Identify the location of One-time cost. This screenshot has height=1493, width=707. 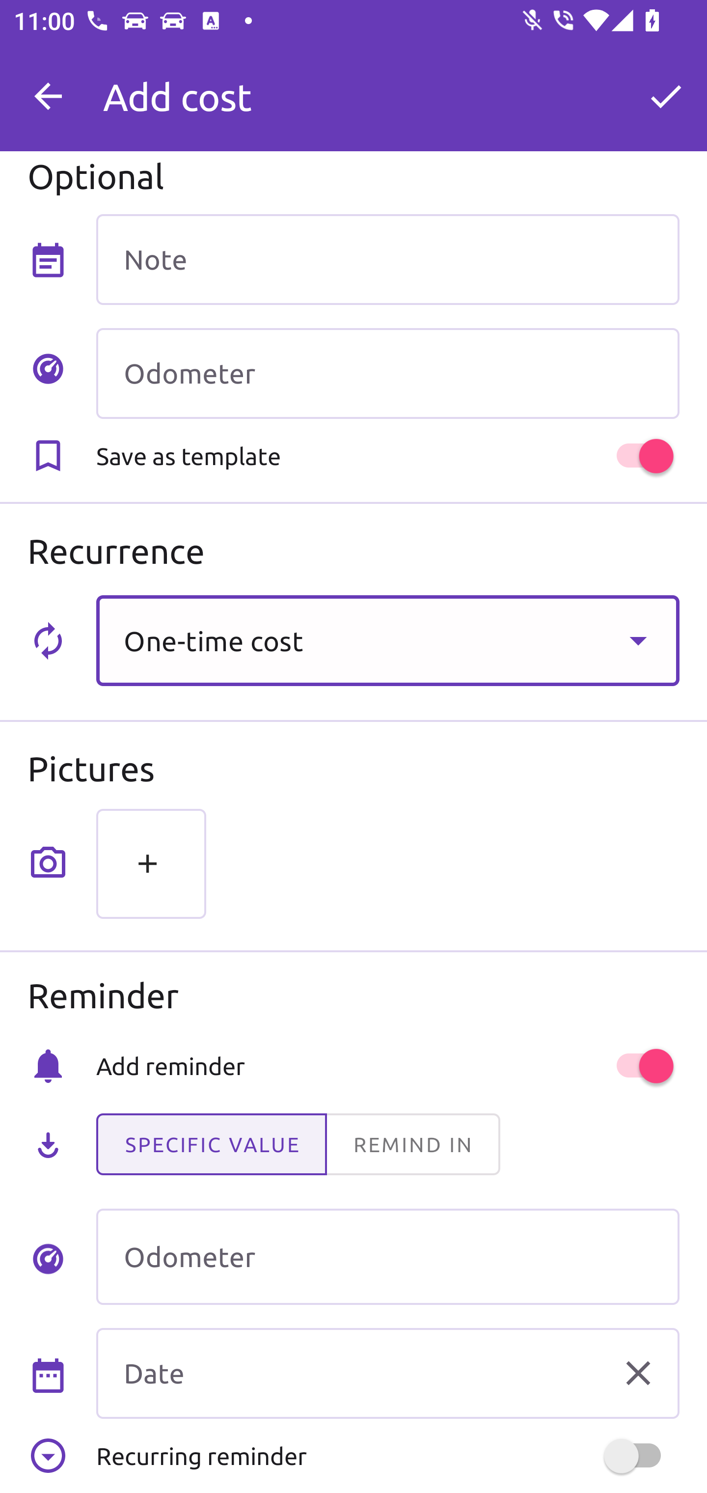
(387, 641).